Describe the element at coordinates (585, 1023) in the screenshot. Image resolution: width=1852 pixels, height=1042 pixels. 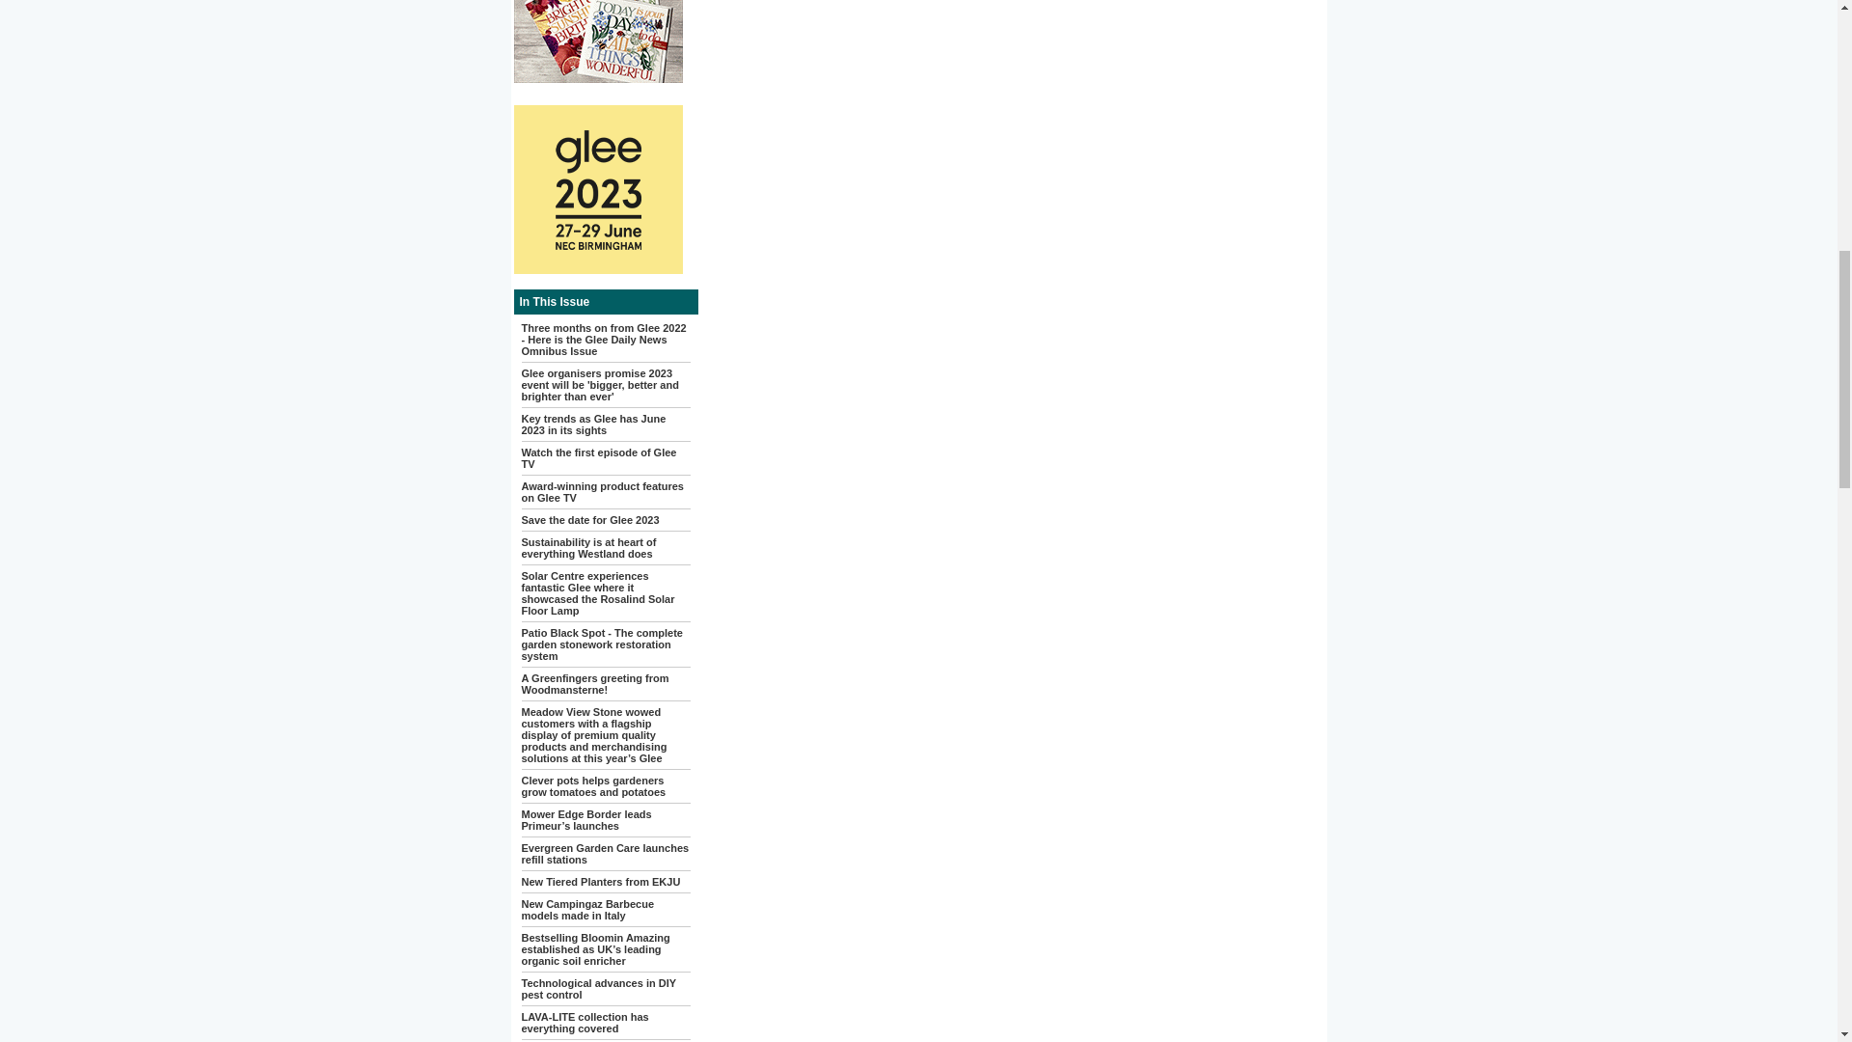
I see `LAVA-LITE collection has everything covered` at that location.